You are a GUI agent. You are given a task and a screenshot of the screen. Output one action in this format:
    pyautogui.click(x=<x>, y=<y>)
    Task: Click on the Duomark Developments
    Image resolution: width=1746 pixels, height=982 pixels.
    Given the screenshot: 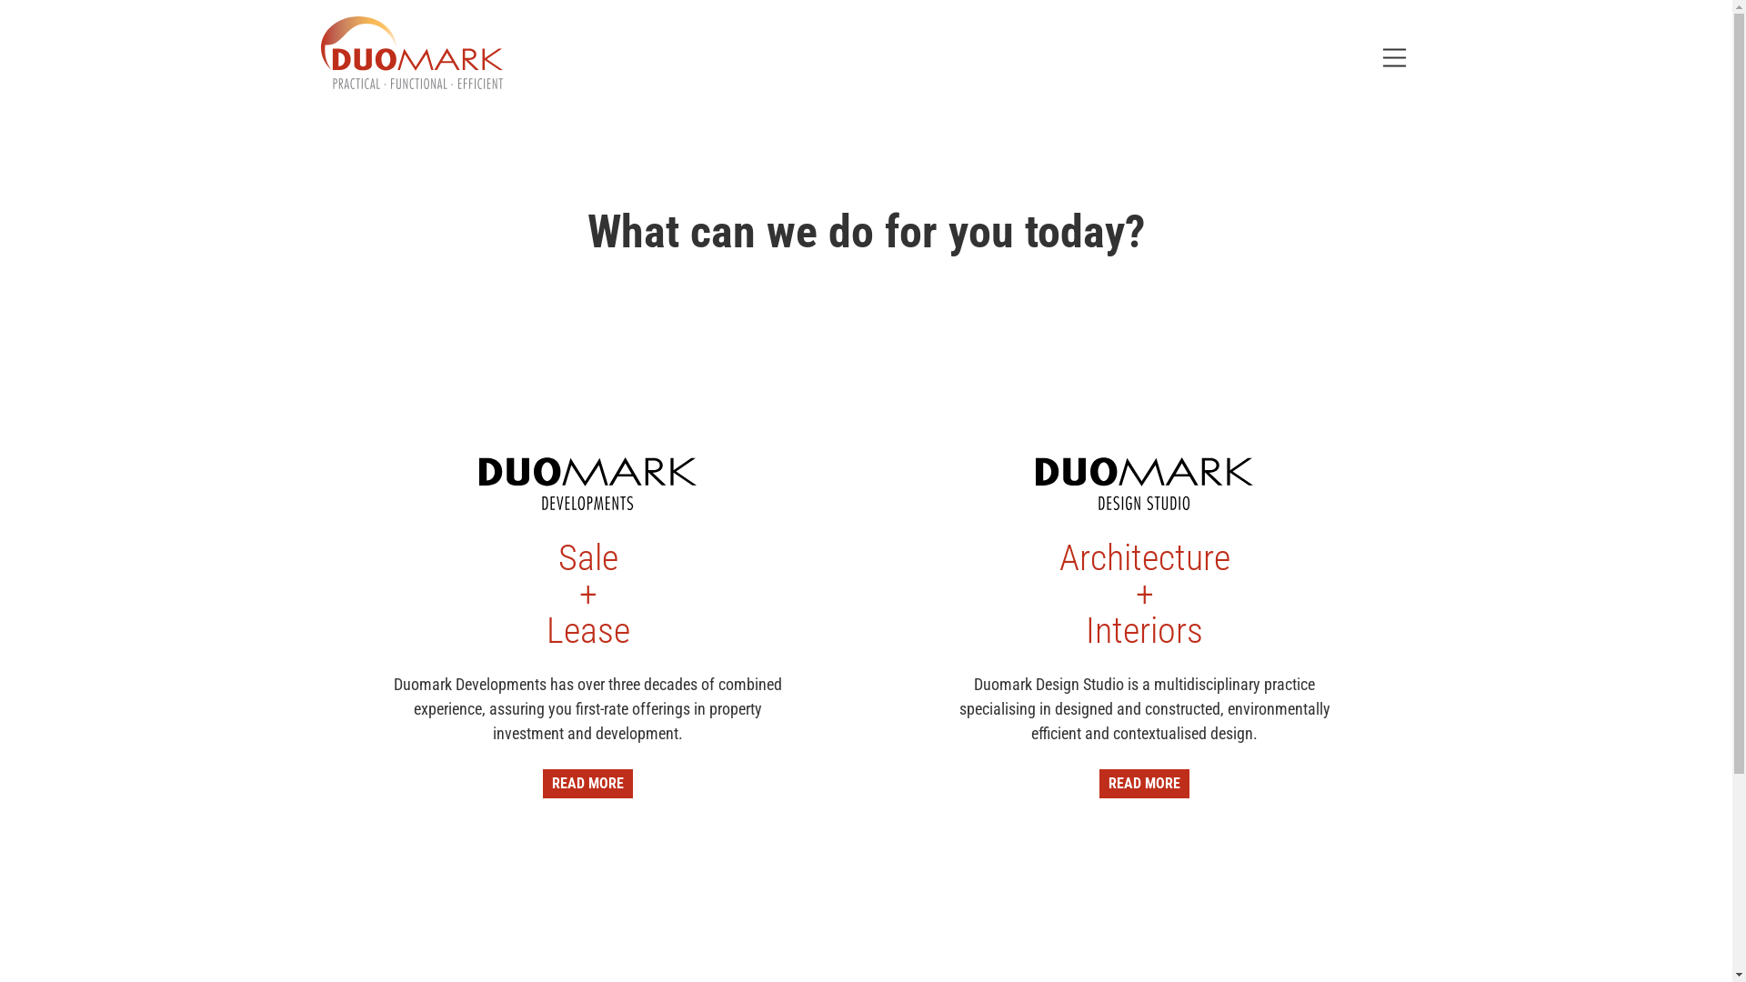 What is the action you would take?
    pyautogui.click(x=587, y=484)
    